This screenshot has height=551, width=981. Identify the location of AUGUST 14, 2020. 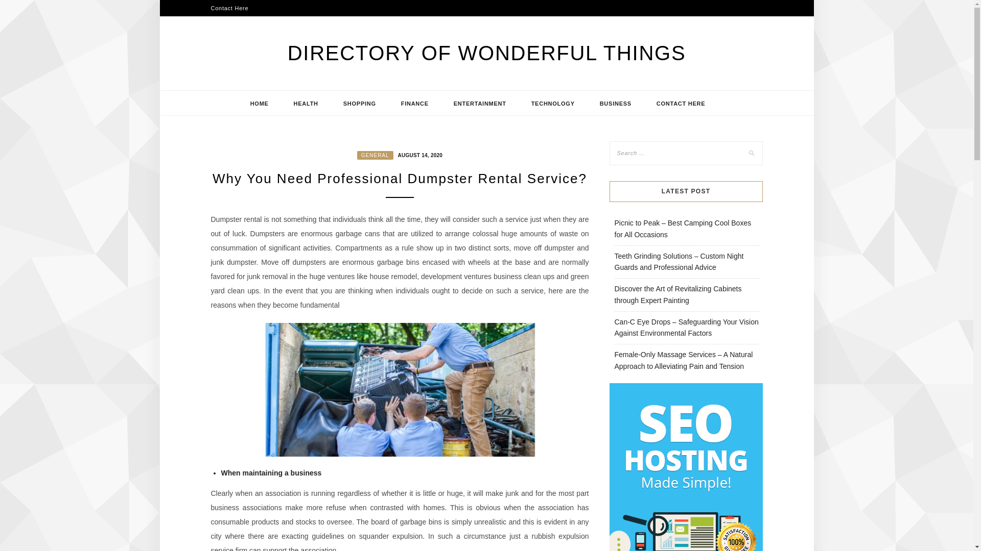
(419, 154).